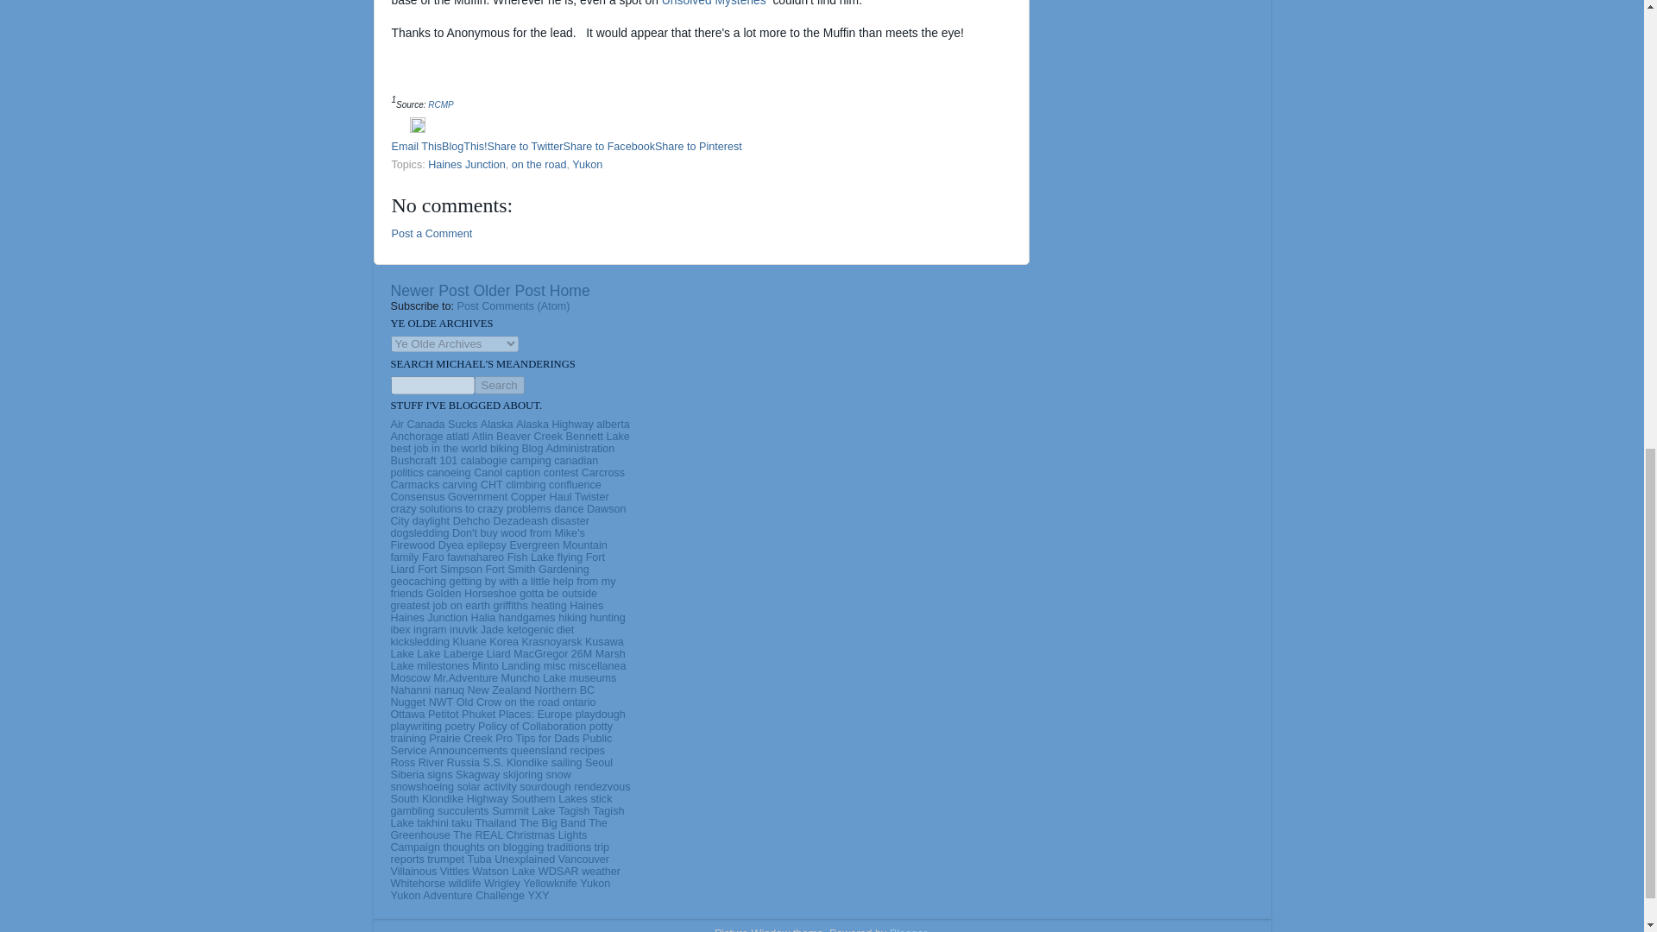 Image resolution: width=1657 pixels, height=932 pixels. What do you see at coordinates (418, 129) in the screenshot?
I see `Edit Post` at bounding box center [418, 129].